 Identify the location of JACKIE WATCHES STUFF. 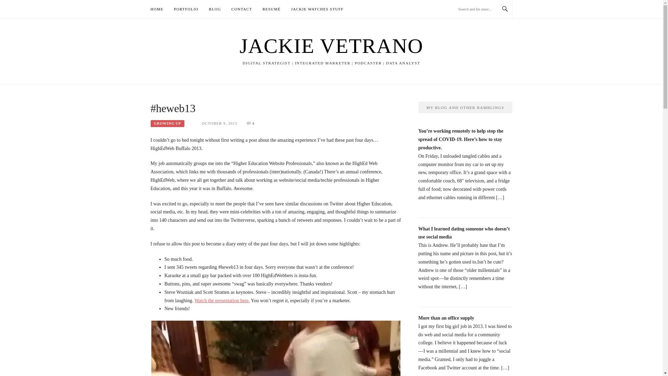
(317, 9).